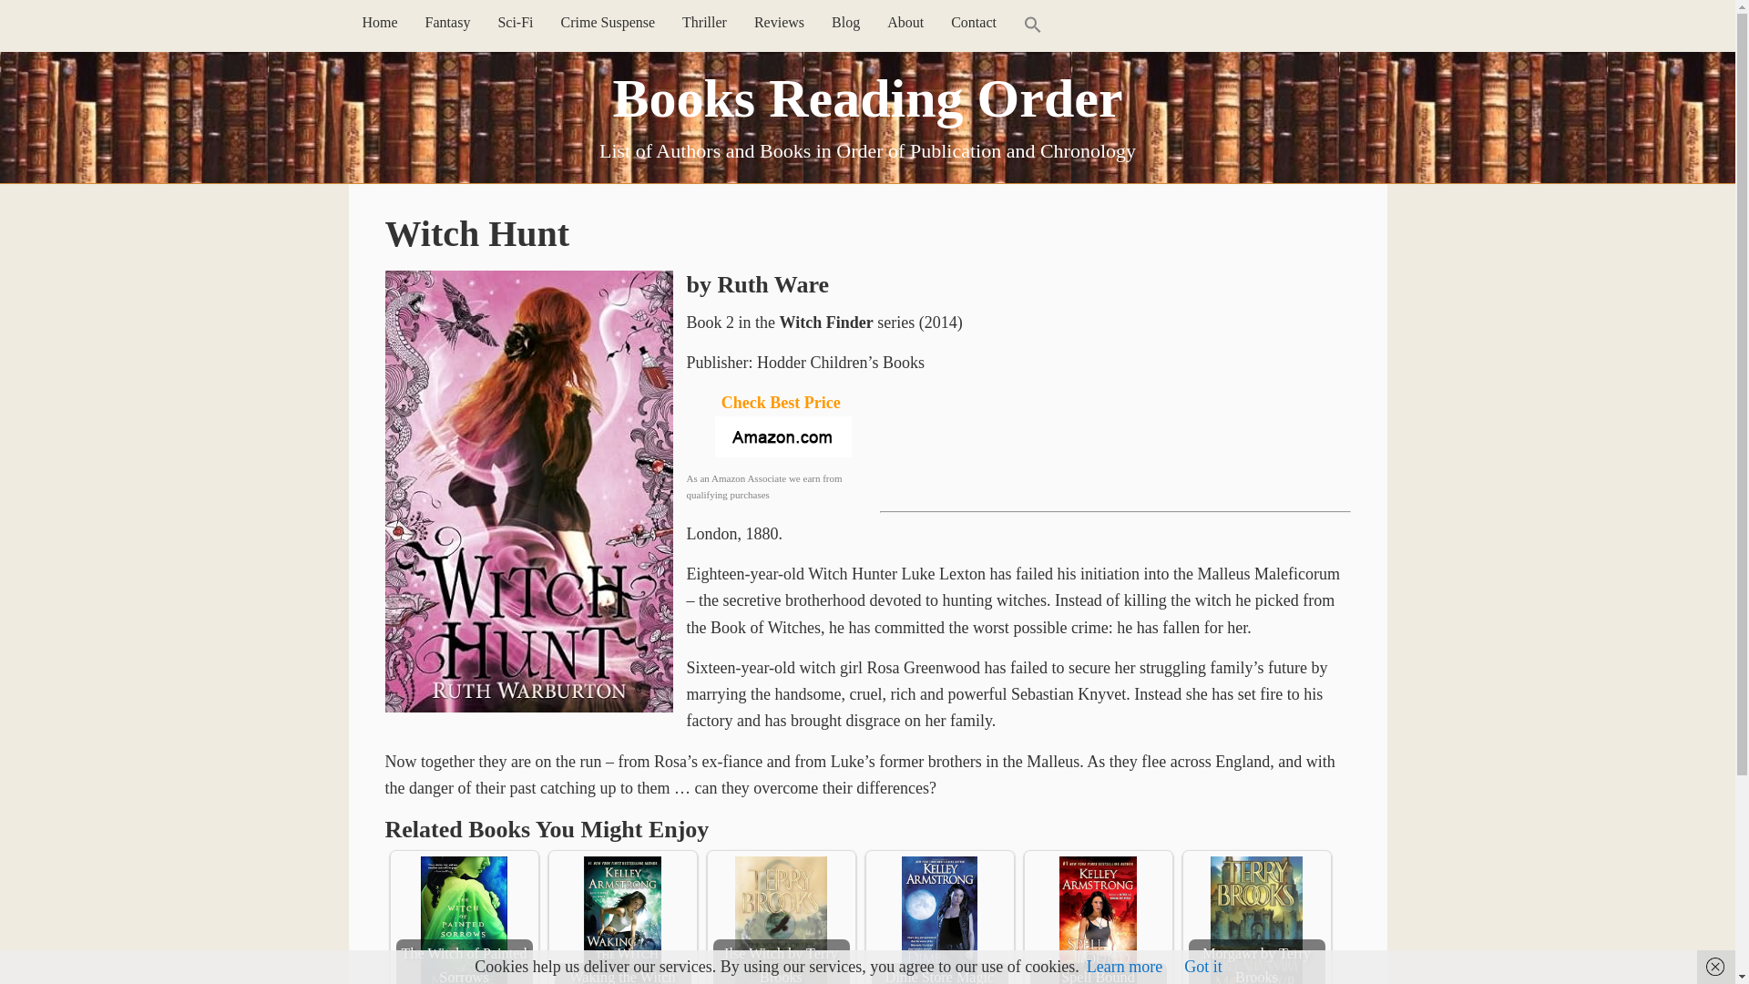 The height and width of the screenshot is (984, 1749). Describe the element at coordinates (463, 920) in the screenshot. I see `The Witch of Painted Sorrows` at that location.